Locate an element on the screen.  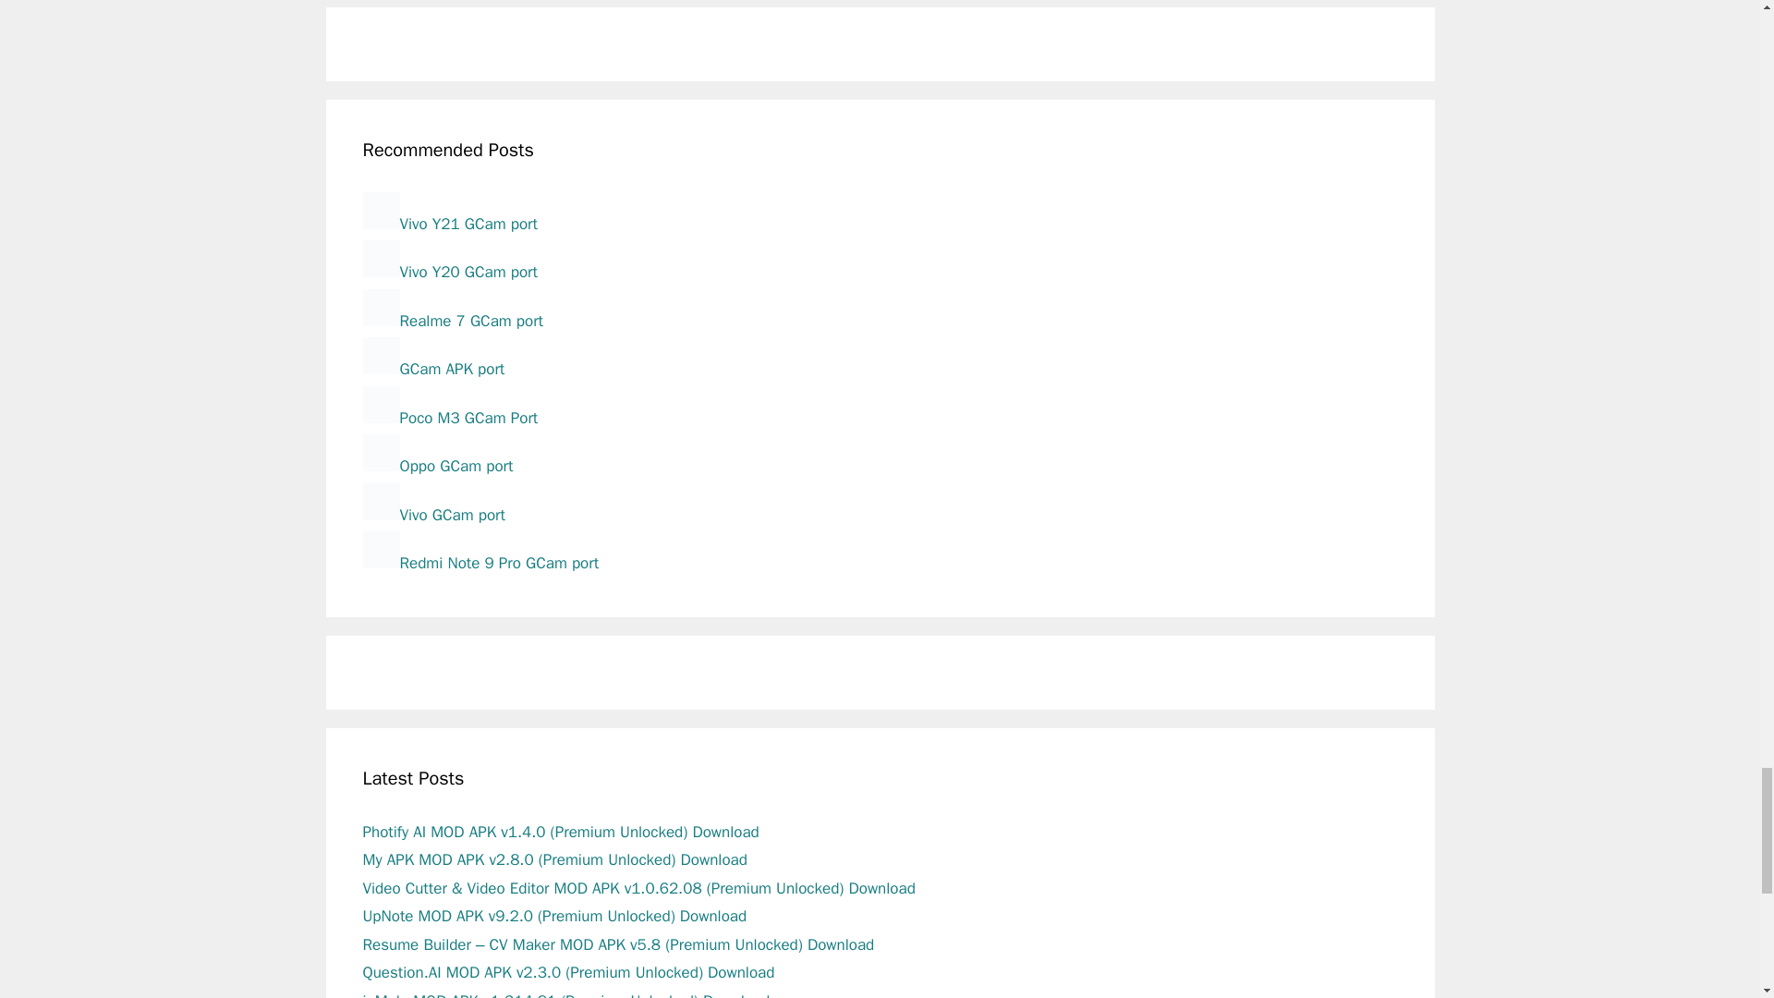
GCam port download is located at coordinates (432, 369).